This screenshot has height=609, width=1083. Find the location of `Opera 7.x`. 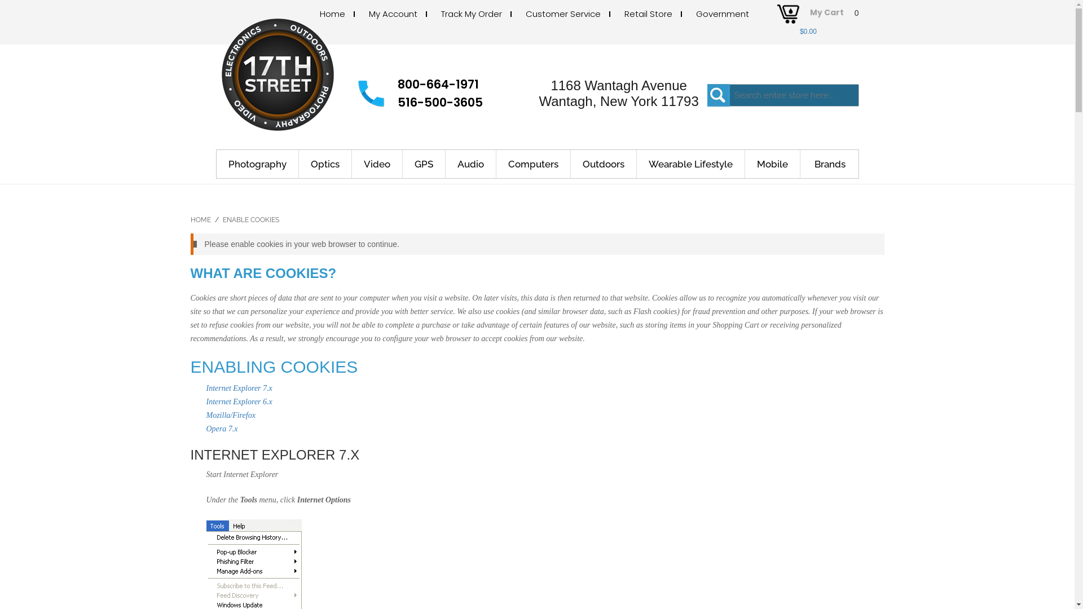

Opera 7.x is located at coordinates (222, 429).